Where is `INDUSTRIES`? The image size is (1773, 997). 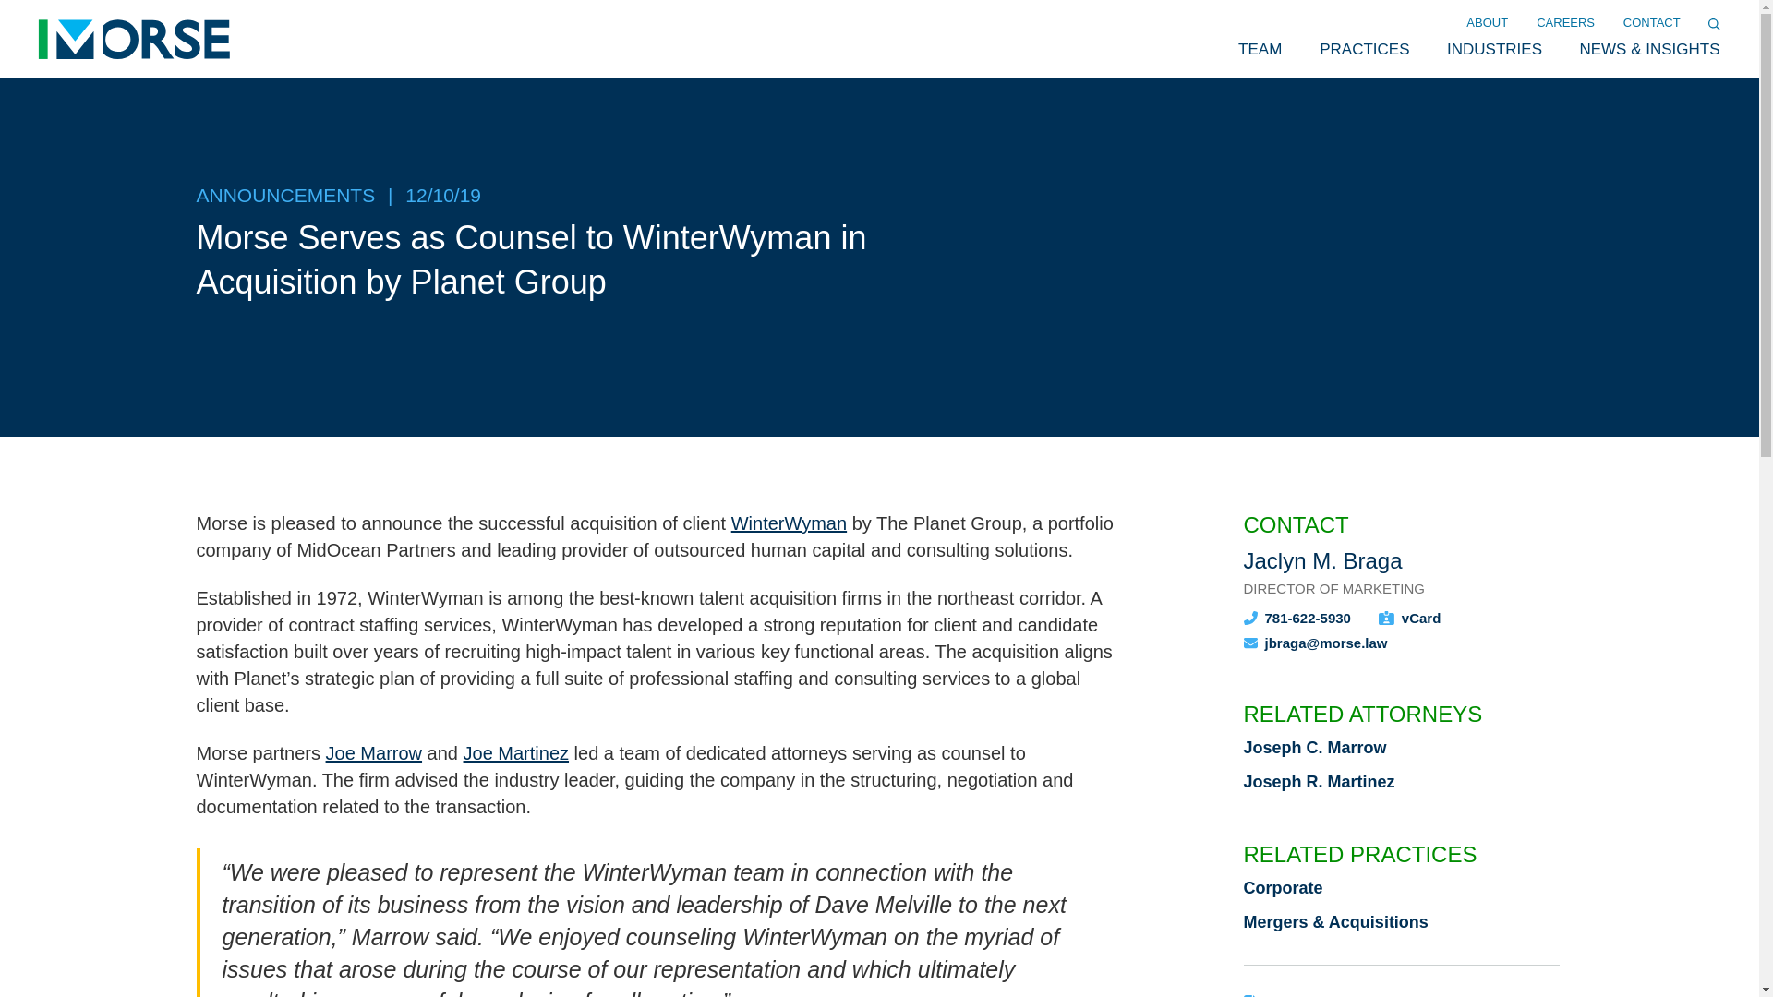 INDUSTRIES is located at coordinates (1494, 50).